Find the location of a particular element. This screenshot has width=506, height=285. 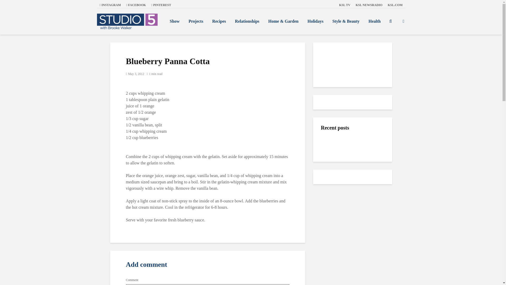

FACEBOOK is located at coordinates (136, 5).